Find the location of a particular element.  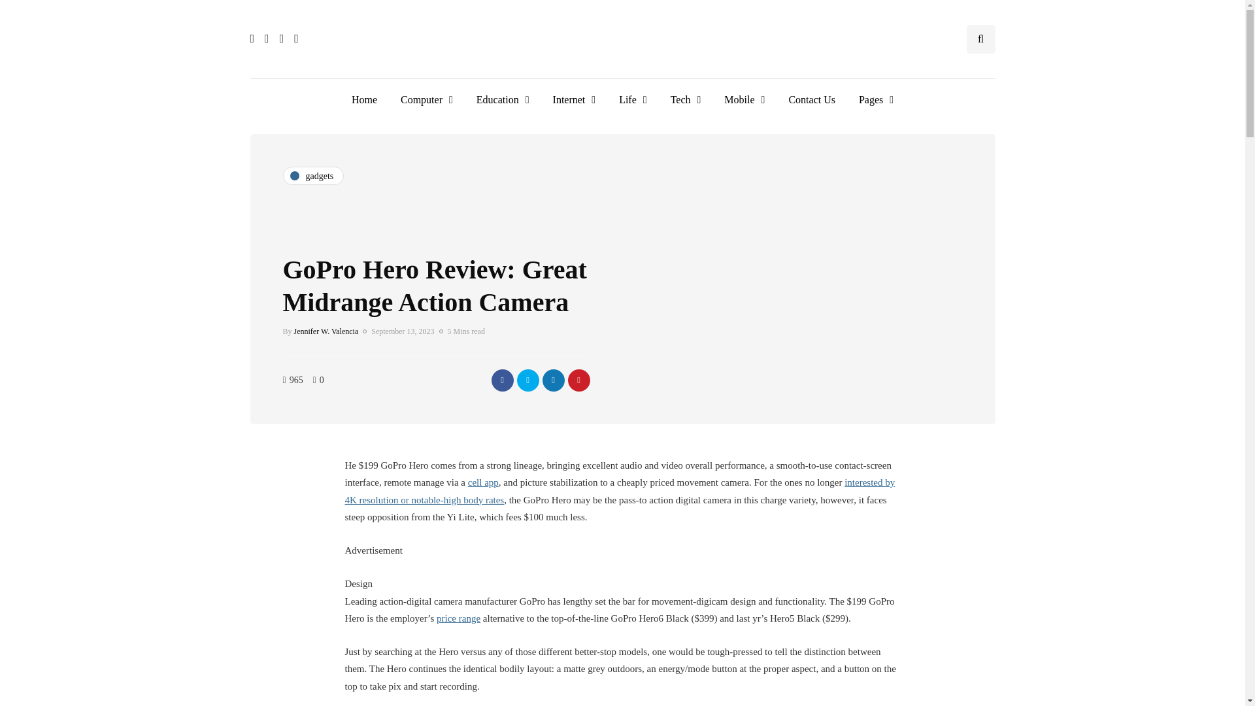

Home is located at coordinates (365, 99).